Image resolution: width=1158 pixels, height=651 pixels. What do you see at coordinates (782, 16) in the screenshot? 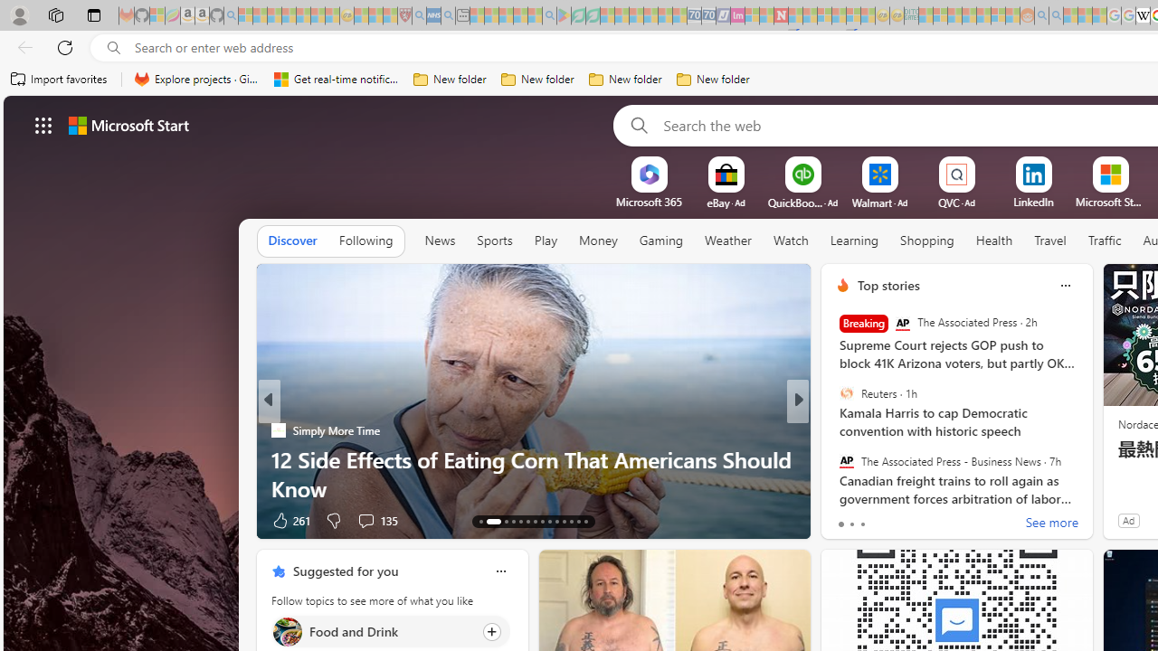
I see `Latest Politics News & Archive | Newsweek.com - Sleeping` at bounding box center [782, 16].